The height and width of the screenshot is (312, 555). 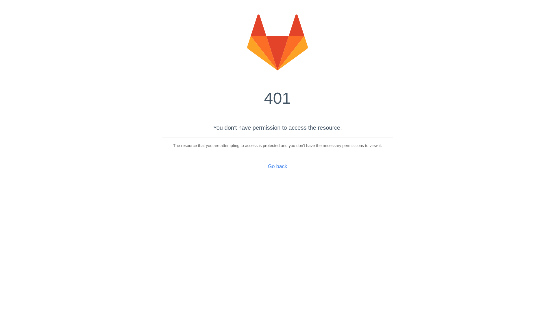 I want to click on Go back, so click(x=277, y=166).